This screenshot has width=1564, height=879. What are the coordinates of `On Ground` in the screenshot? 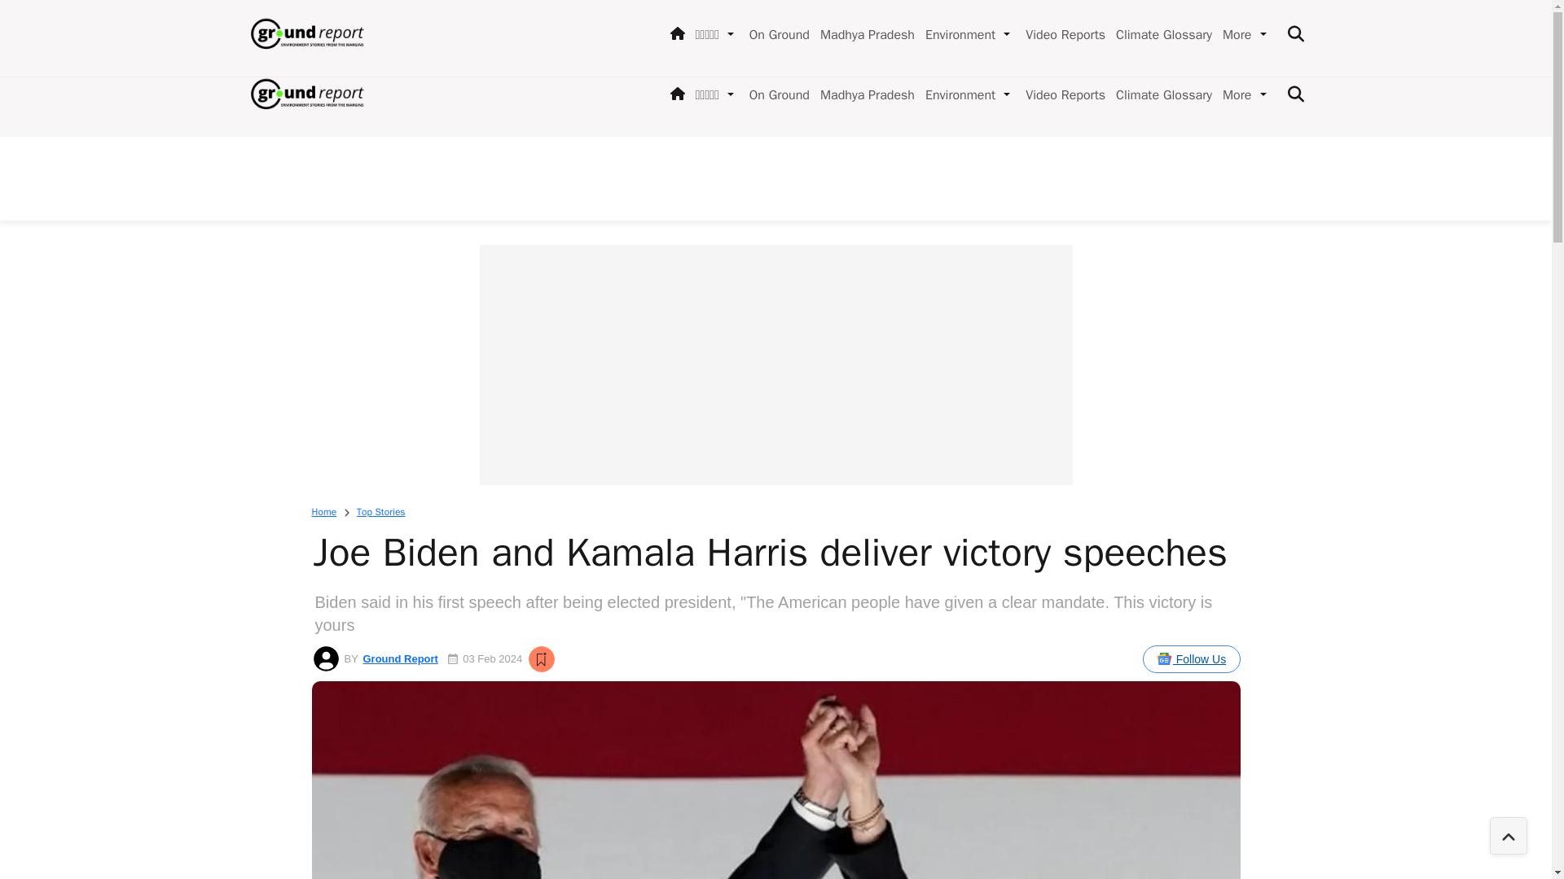 It's located at (776, 94).